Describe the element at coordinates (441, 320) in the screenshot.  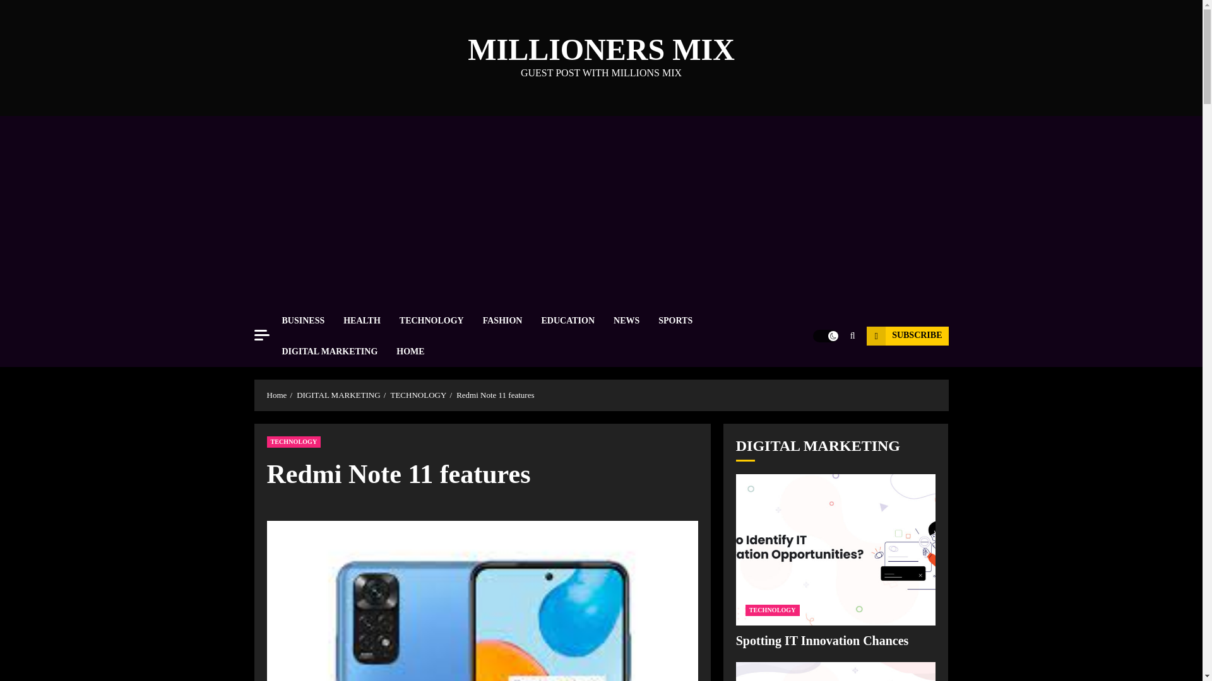
I see `TECHNOLOGY` at that location.